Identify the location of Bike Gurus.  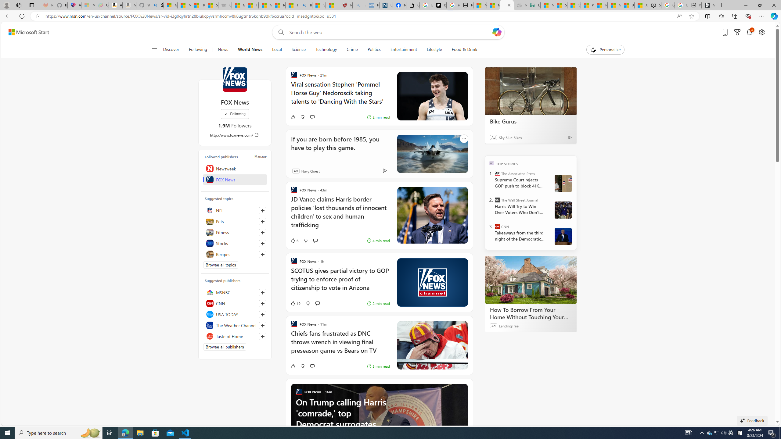
(531, 121).